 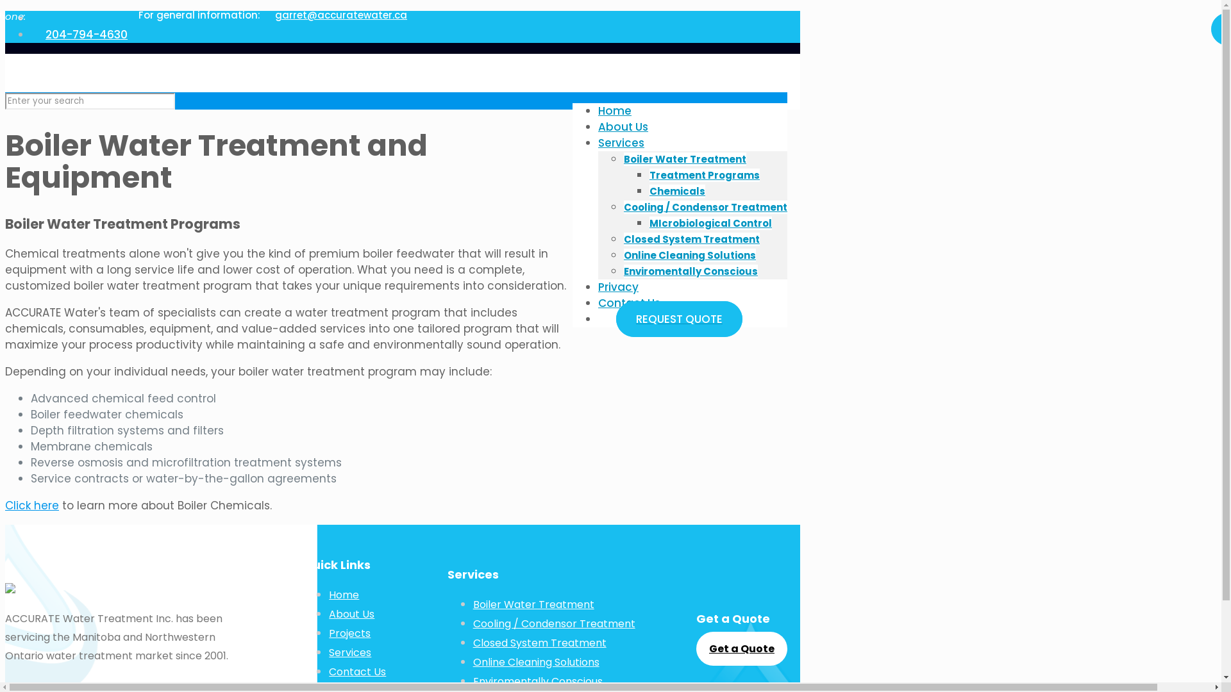 I want to click on About Us, so click(x=351, y=614).